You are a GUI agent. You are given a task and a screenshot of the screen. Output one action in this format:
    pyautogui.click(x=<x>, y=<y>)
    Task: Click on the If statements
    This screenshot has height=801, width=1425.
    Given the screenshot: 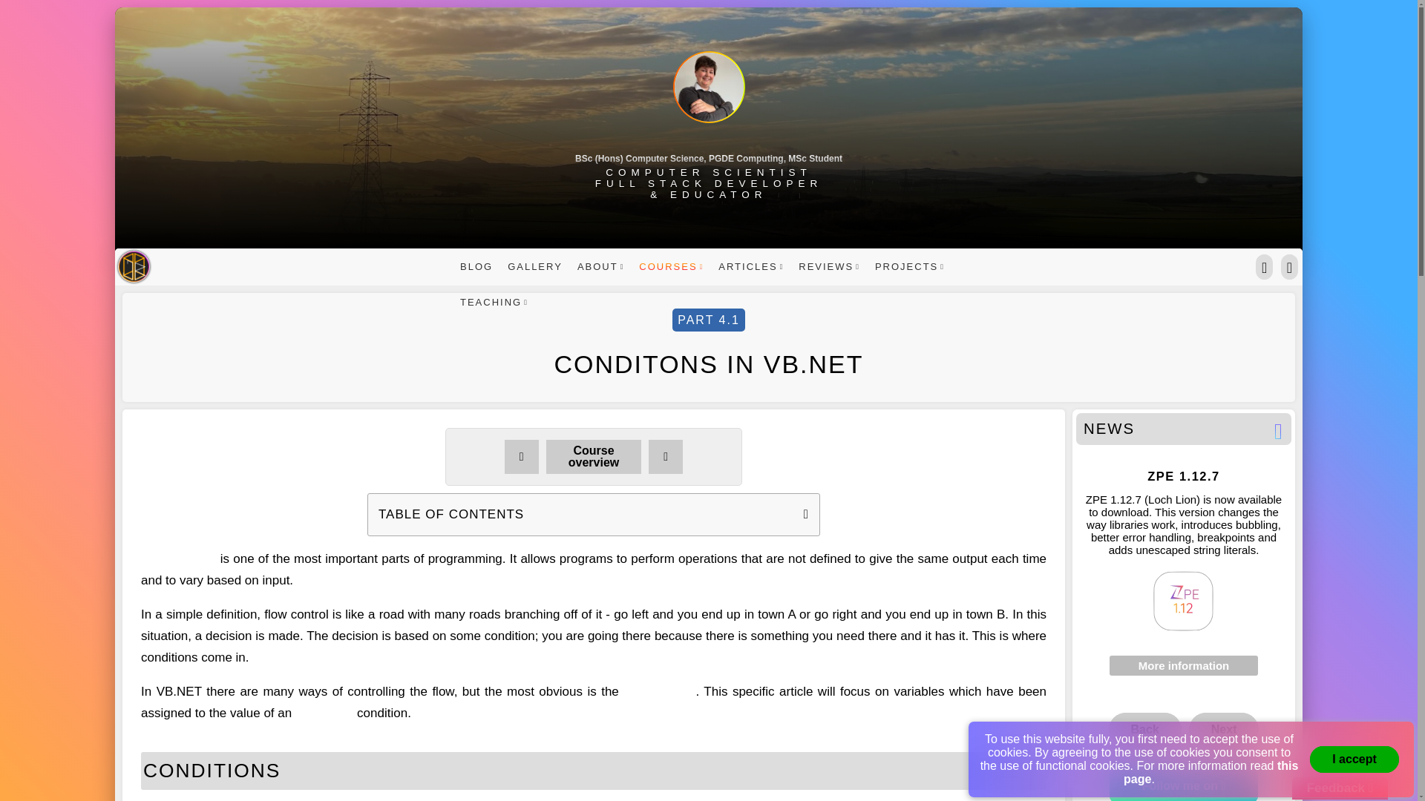 What is the action you would take?
    pyautogui.click(x=665, y=457)
    